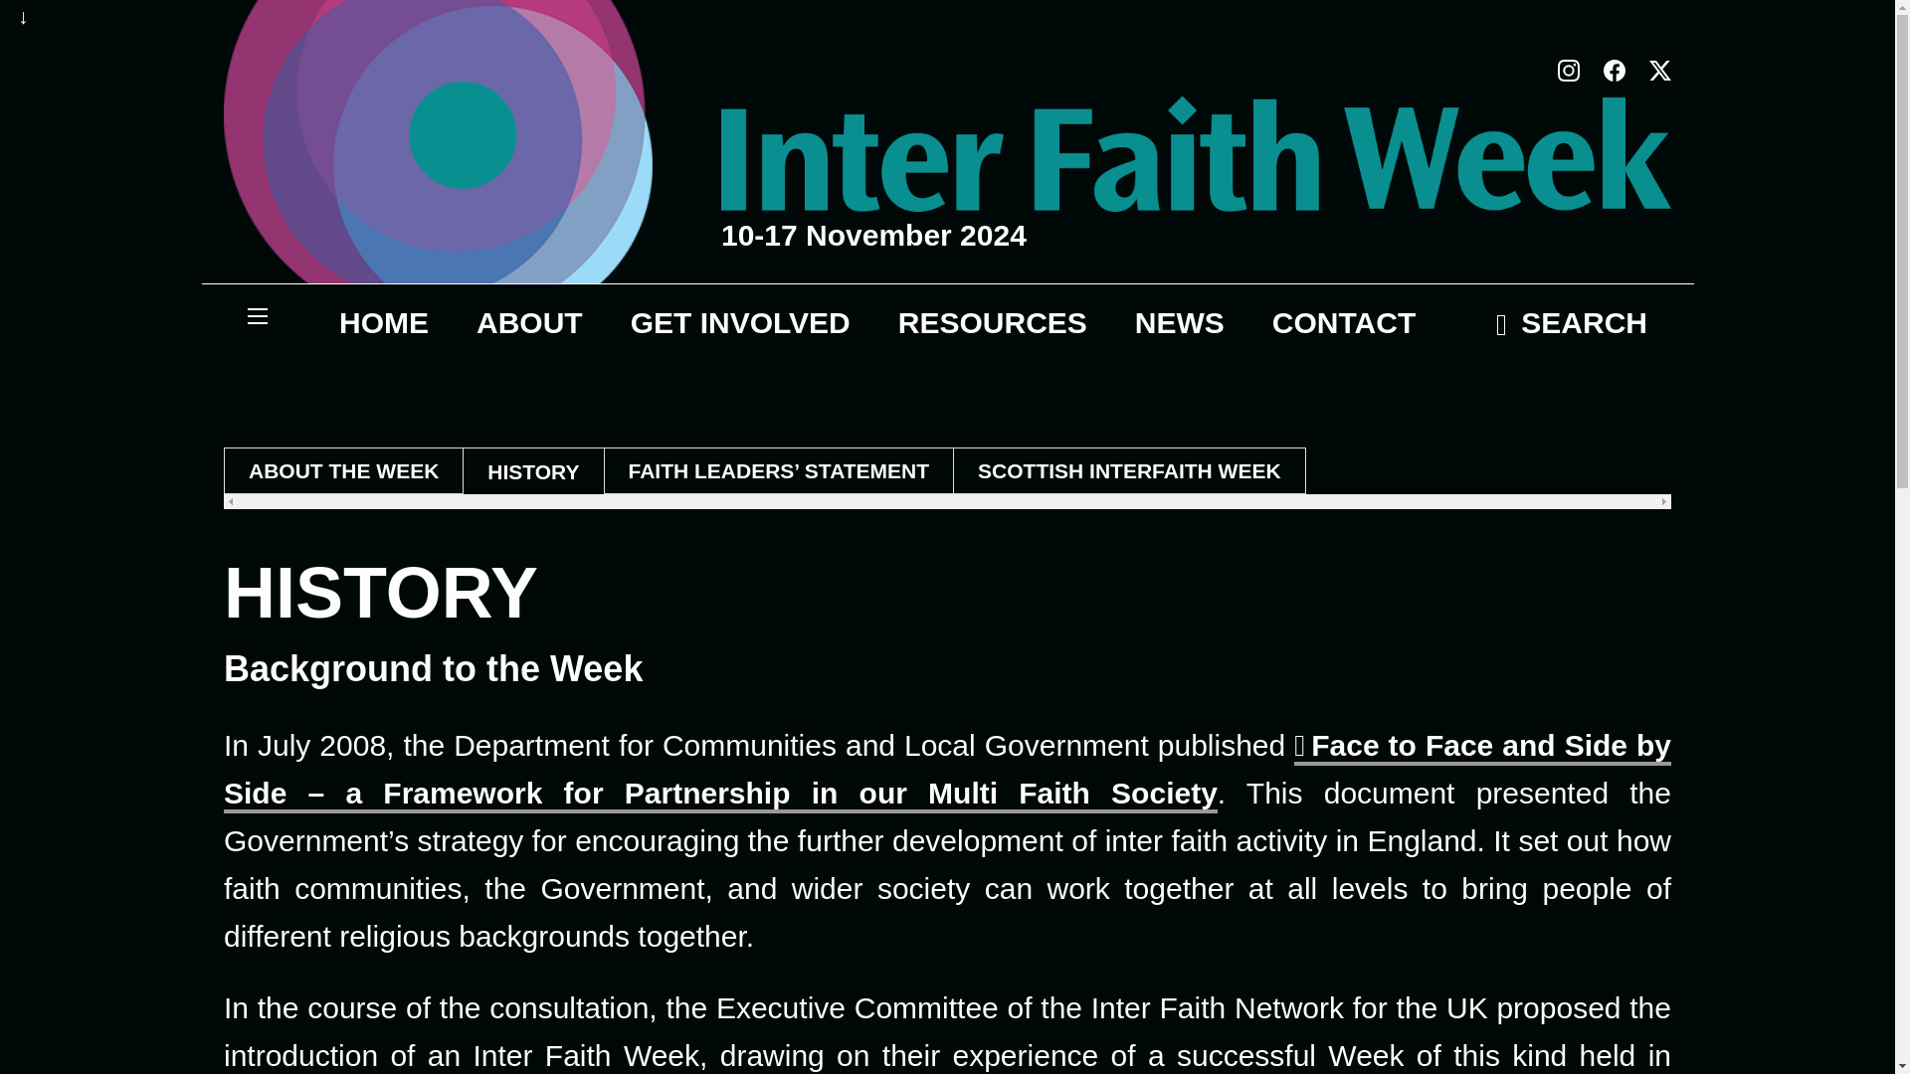 The image size is (1910, 1074). I want to click on CONTACT, so click(1344, 322).